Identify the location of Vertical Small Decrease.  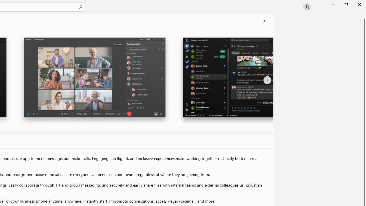
(364, 16).